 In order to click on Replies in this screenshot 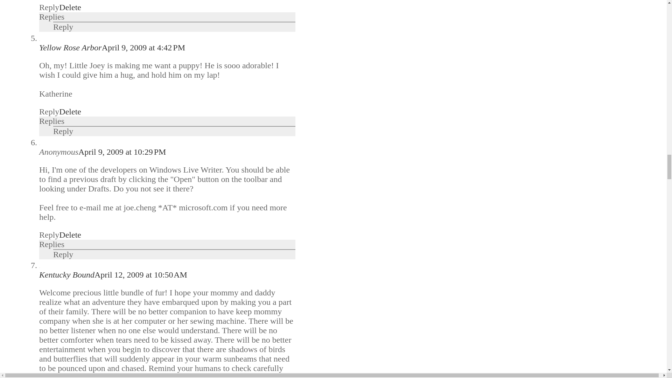, I will do `click(52, 16)`.